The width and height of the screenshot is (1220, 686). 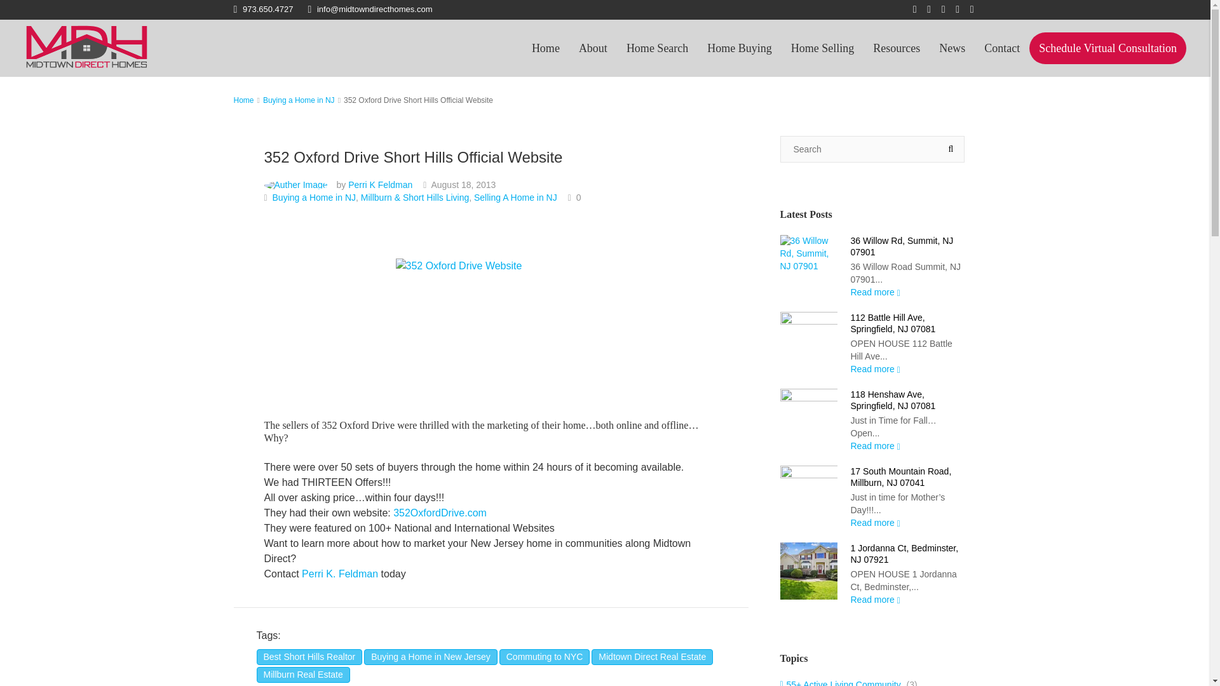 I want to click on Email Perri K Feldman, so click(x=341, y=574).